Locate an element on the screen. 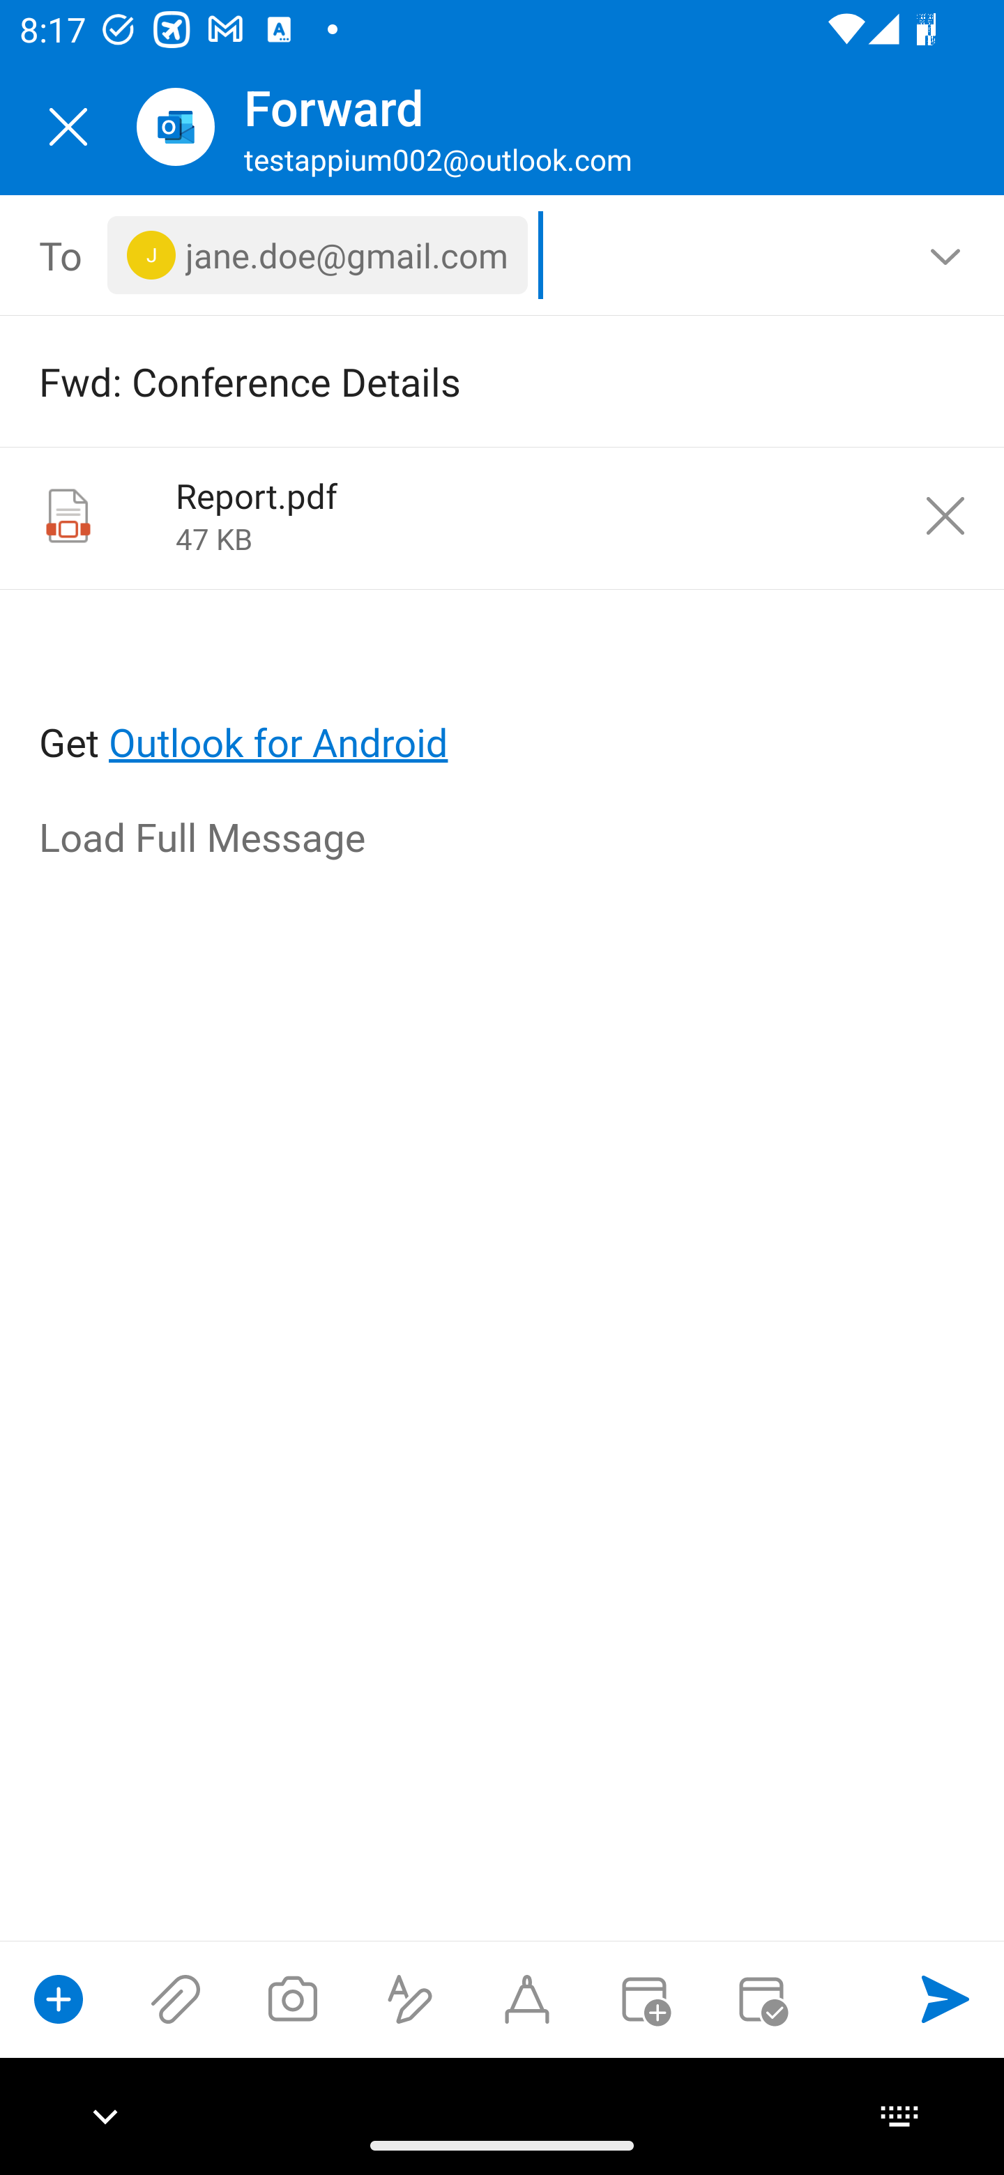 Image resolution: width=1004 pixels, height=2175 pixels. 

Get Outlook for Android is located at coordinates (503, 697).